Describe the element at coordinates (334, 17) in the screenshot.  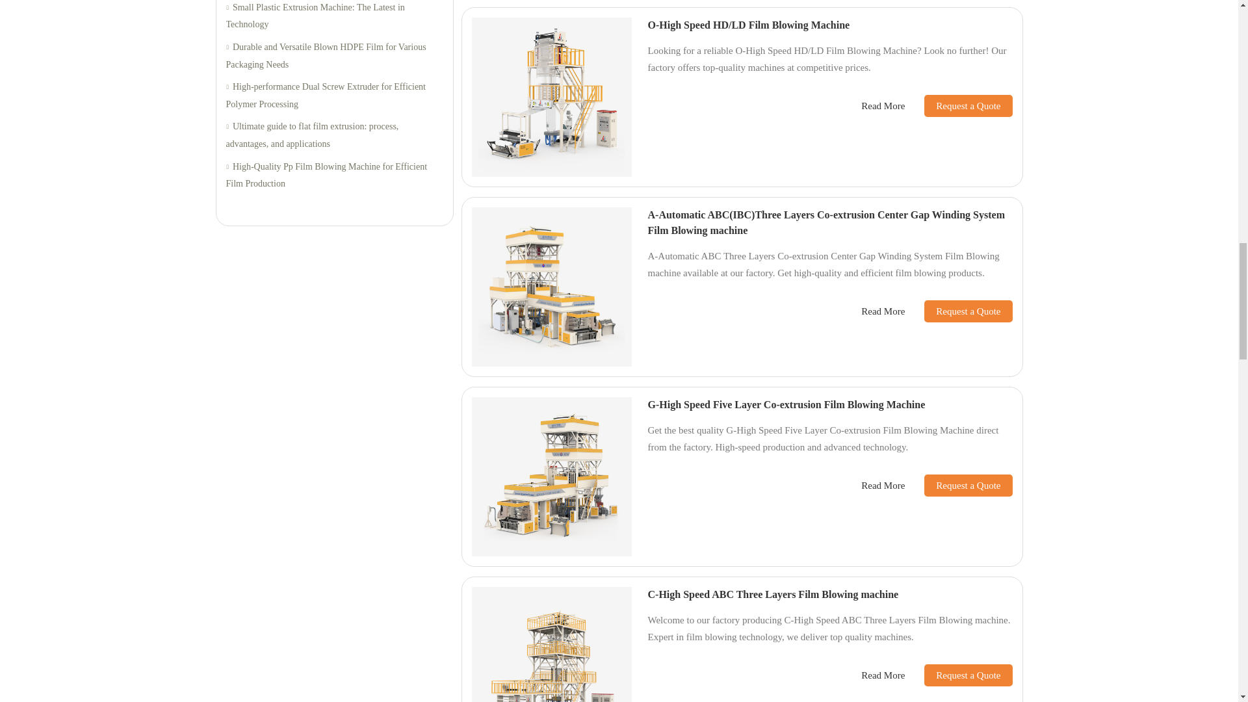
I see `Small Plastic Extrusion Machine: The Latest in Technology` at that location.